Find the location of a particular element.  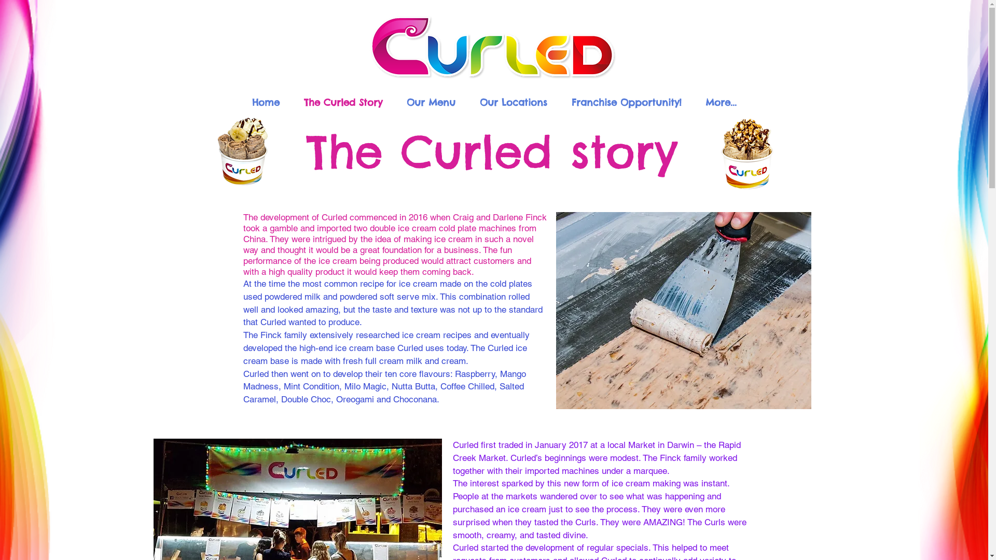

Franchise Opportunity! is located at coordinates (626, 101).